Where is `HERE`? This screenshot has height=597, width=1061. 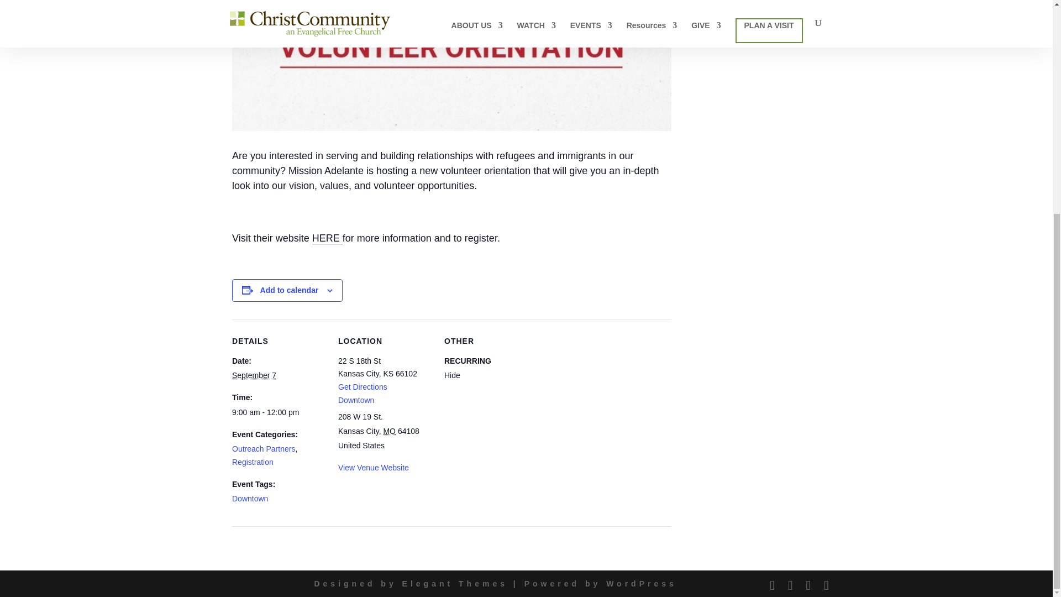
HERE is located at coordinates (327, 238).